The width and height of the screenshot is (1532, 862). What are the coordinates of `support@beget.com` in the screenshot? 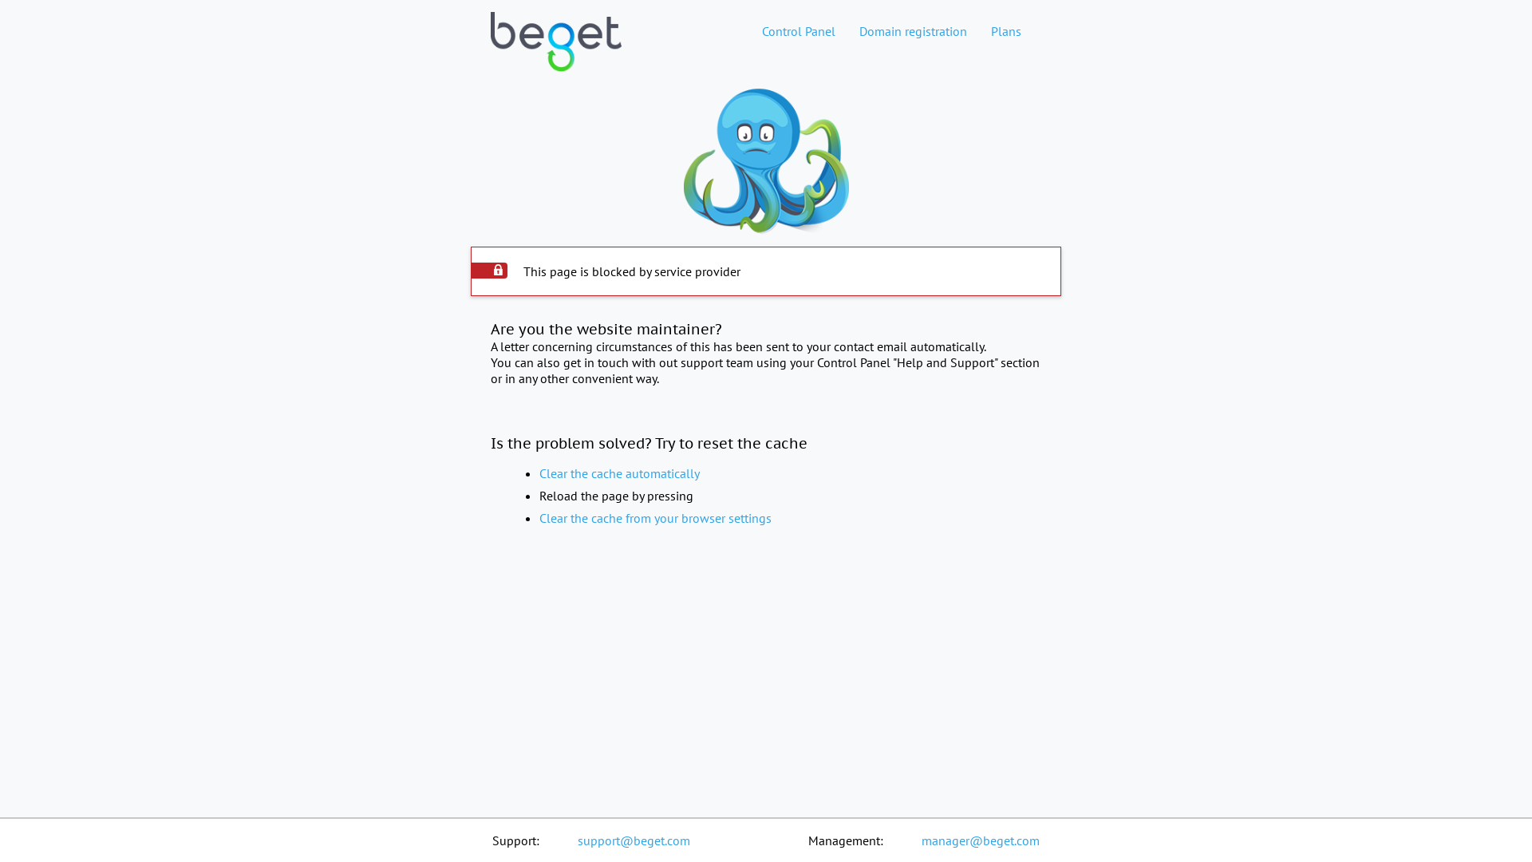 It's located at (634, 840).